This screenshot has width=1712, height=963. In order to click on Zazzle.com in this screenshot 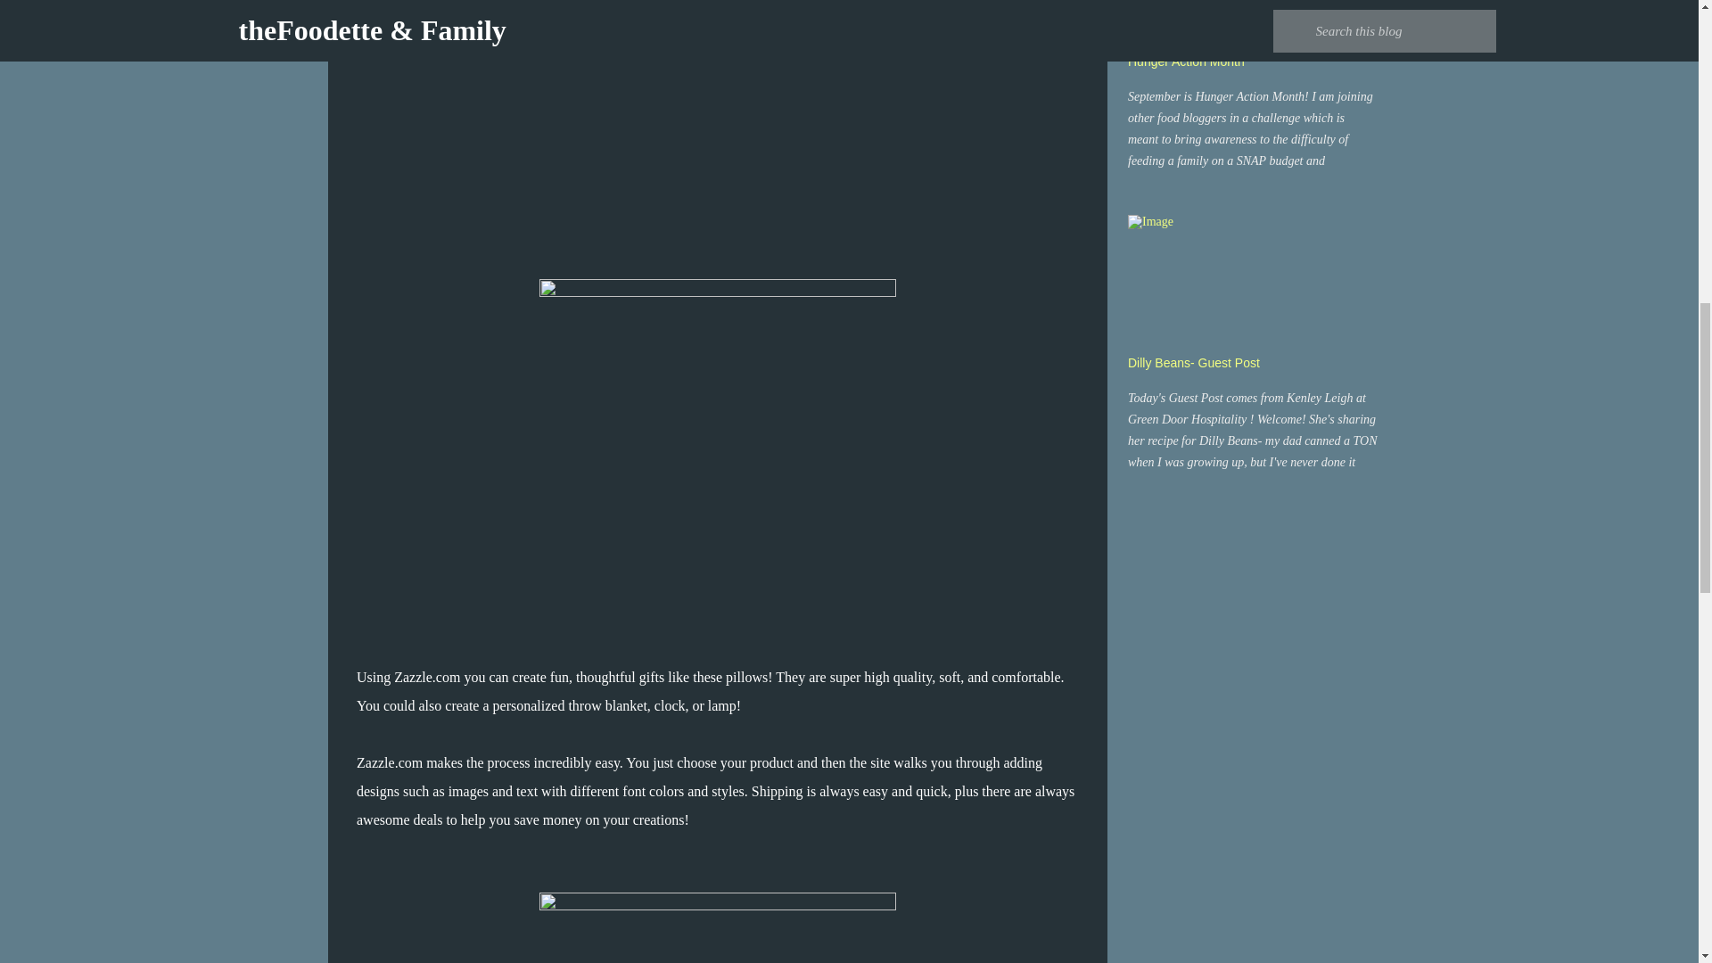, I will do `click(426, 676)`.